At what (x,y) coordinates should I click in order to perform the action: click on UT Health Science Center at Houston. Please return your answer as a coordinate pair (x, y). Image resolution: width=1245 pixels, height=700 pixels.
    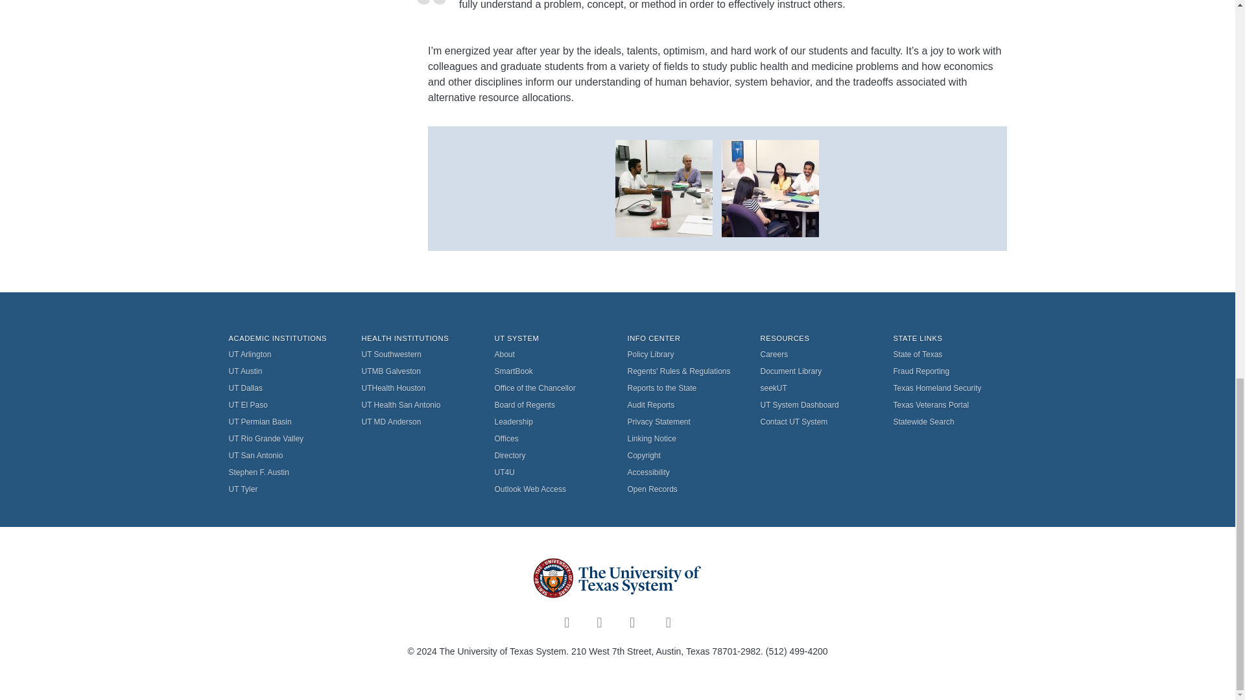
    Looking at the image, I should click on (419, 388).